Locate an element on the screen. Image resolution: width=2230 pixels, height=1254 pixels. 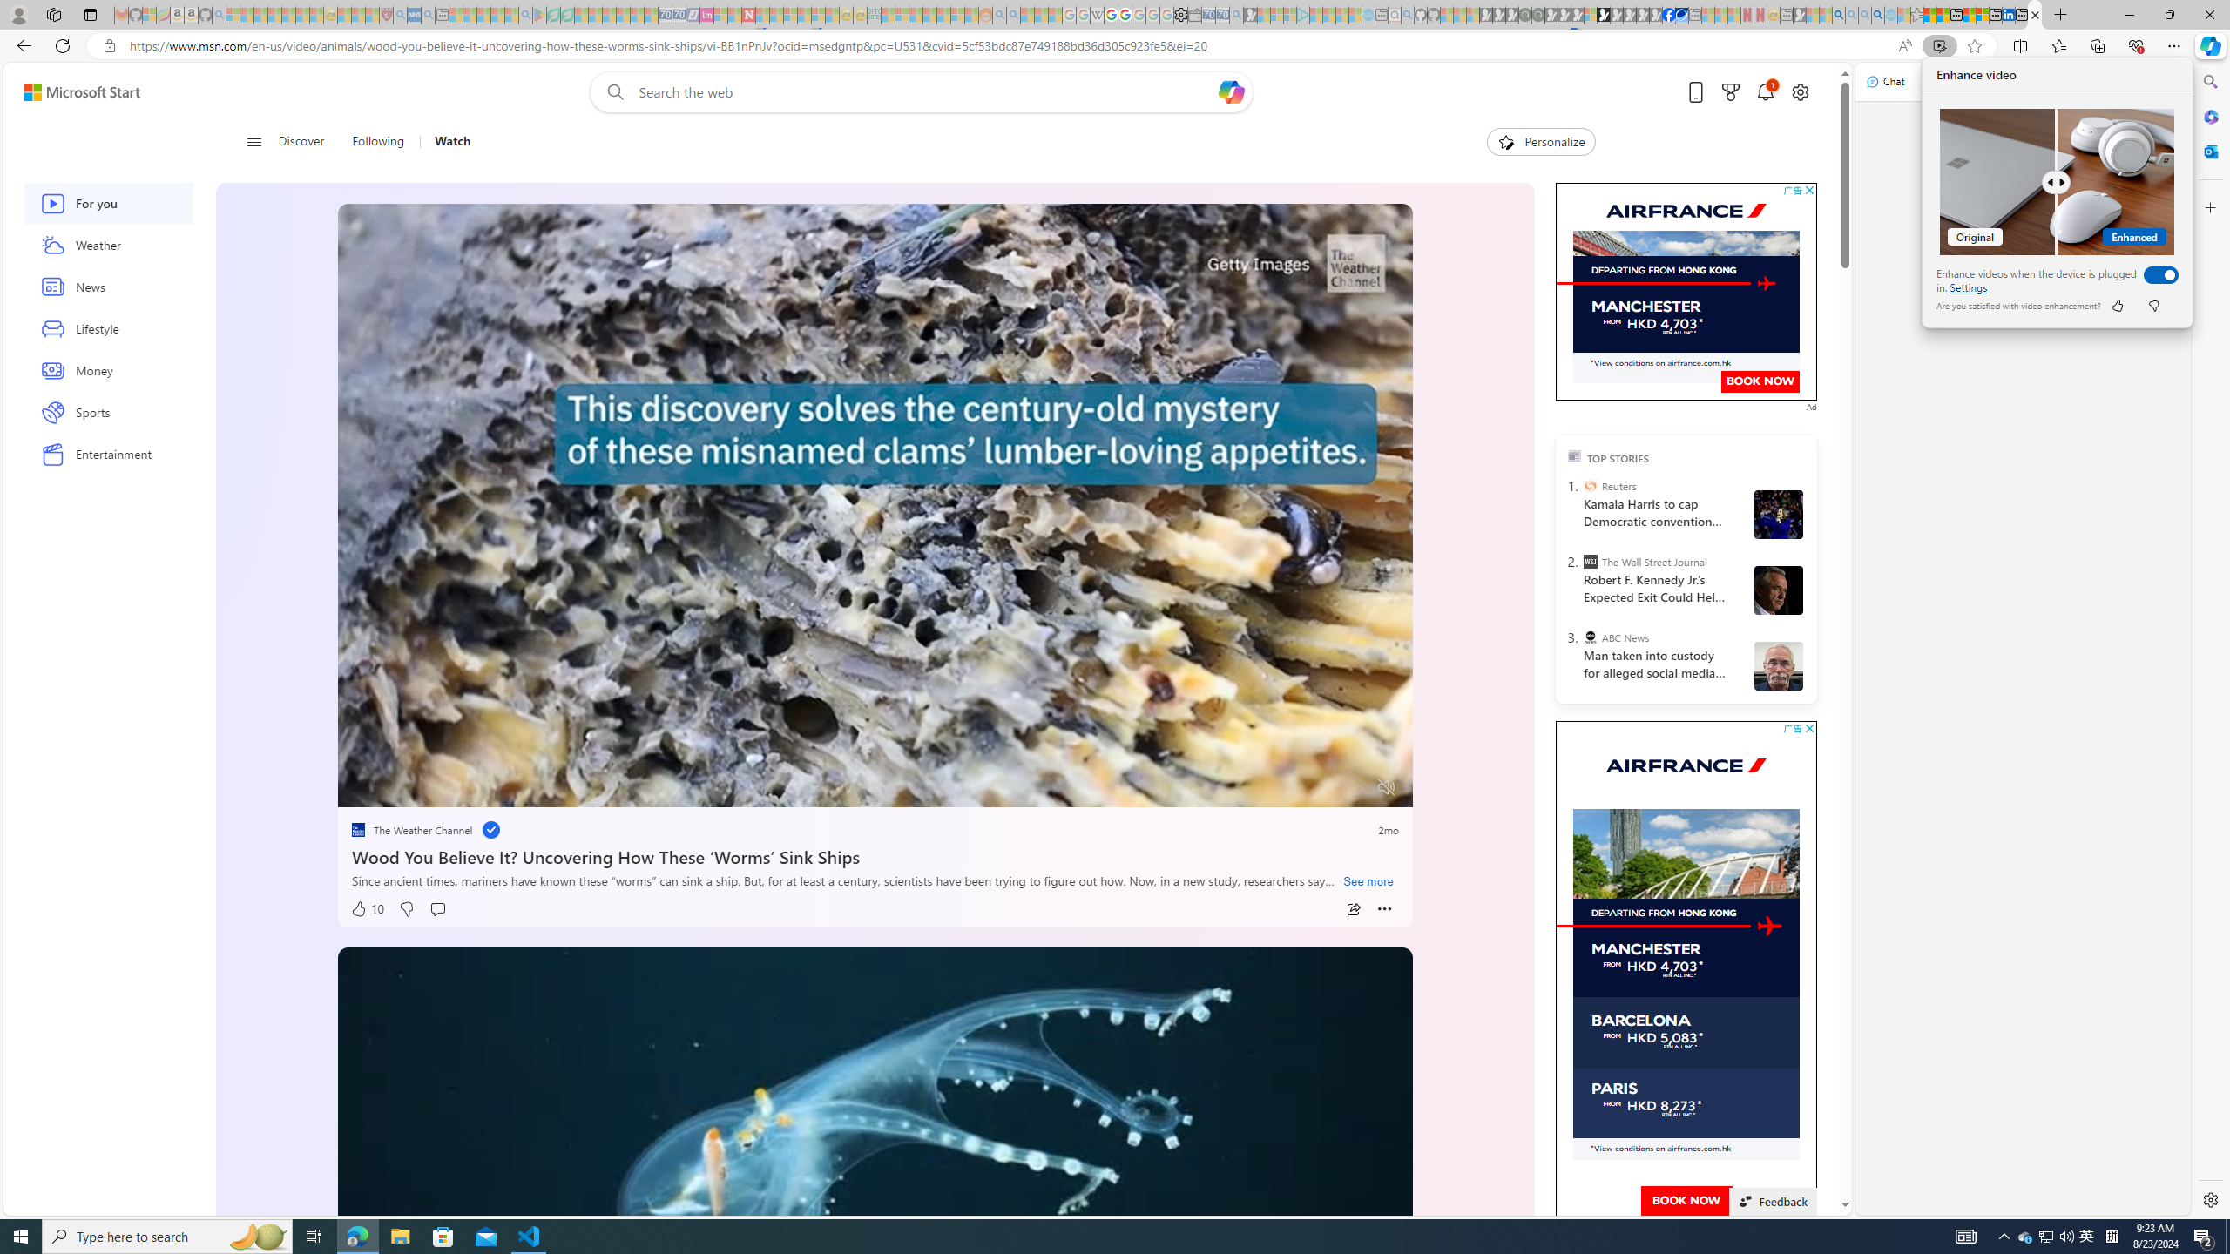
Microsoft Store is located at coordinates (443, 1237).